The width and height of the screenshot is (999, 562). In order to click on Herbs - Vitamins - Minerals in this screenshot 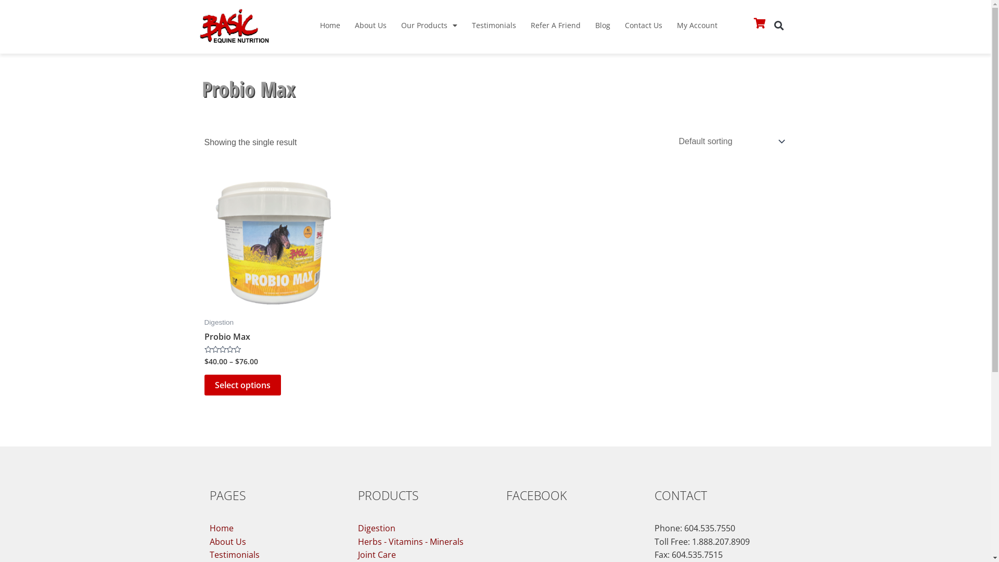, I will do `click(421, 542)`.